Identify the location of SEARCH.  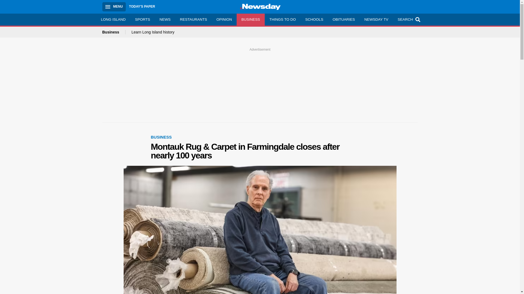
(408, 19).